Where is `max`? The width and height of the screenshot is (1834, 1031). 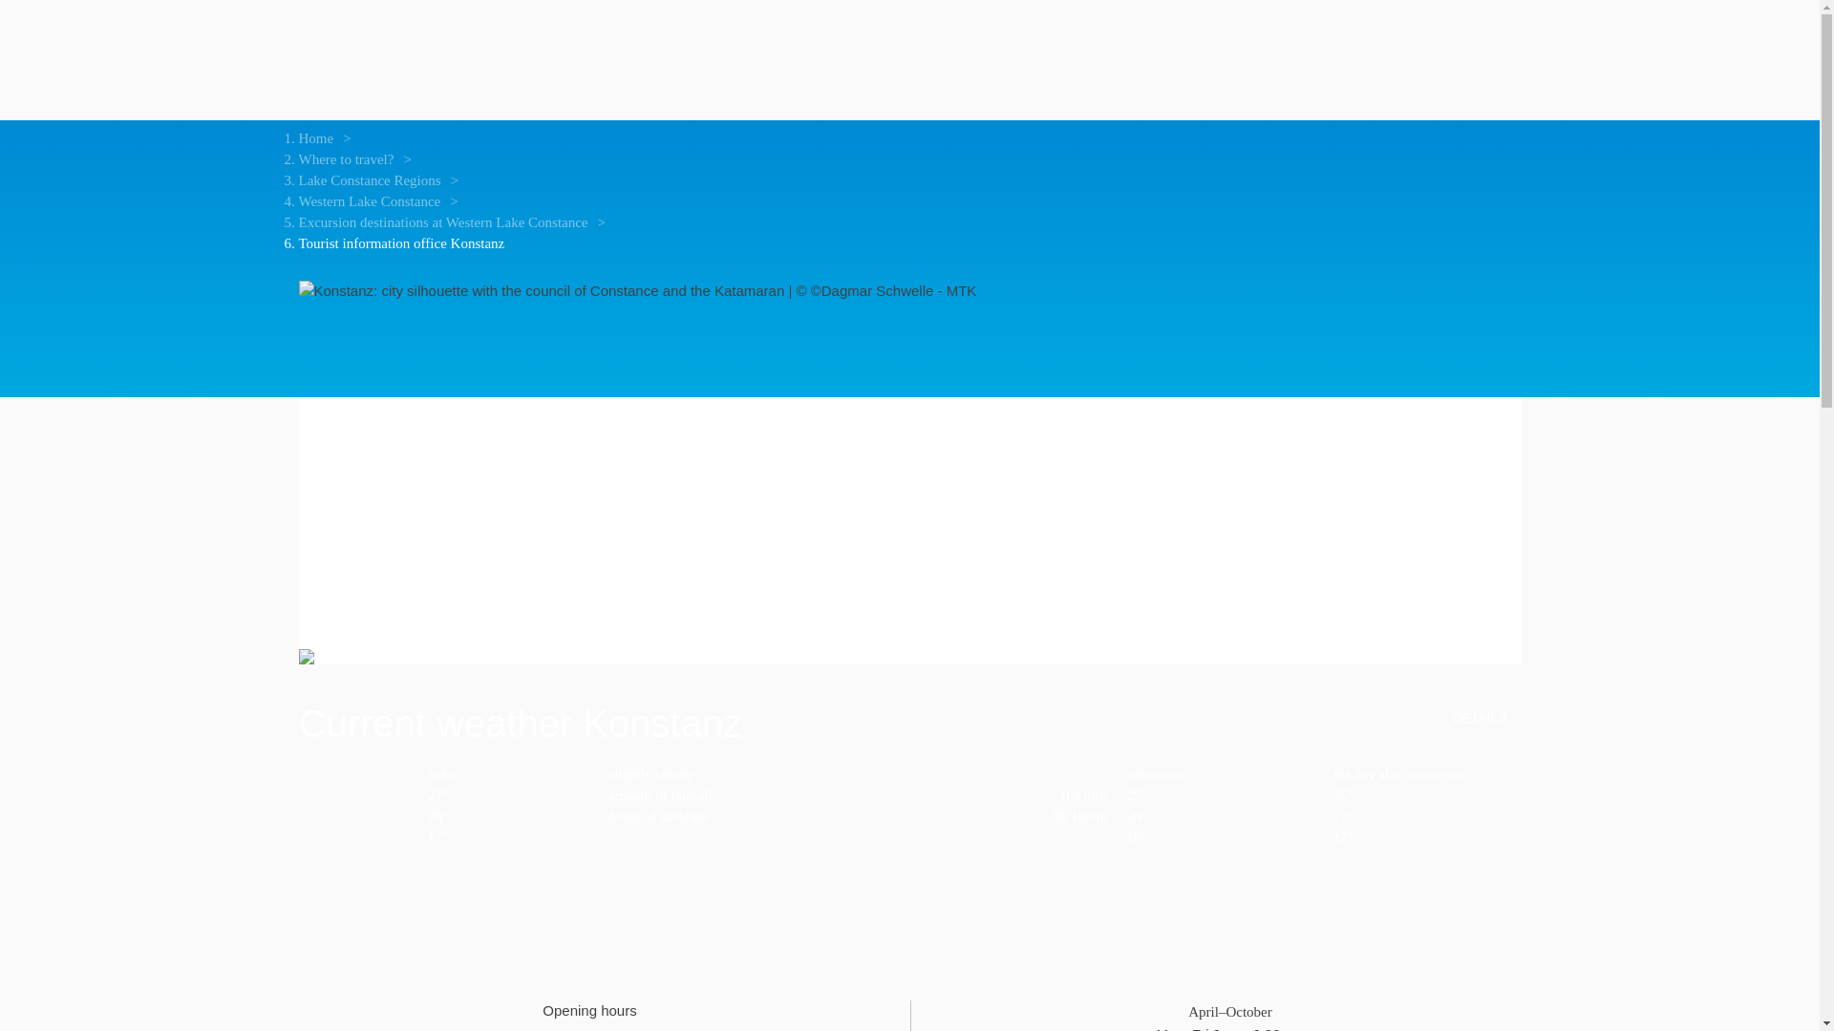
max is located at coordinates (1220, 815).